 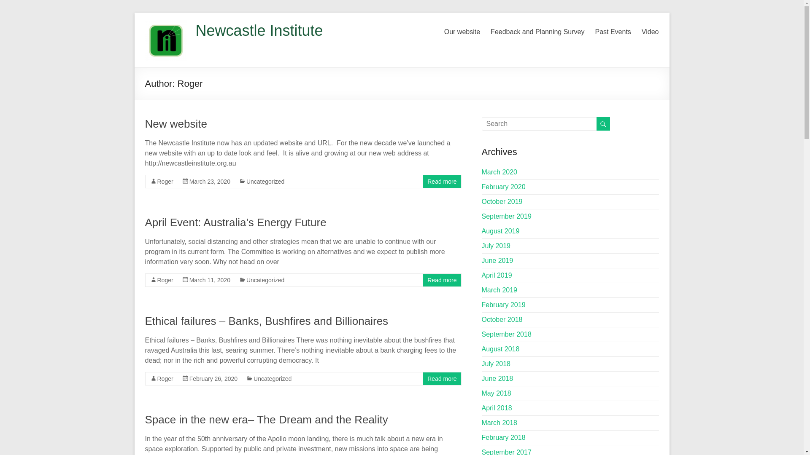 I want to click on February 26, 2020, so click(x=213, y=379).